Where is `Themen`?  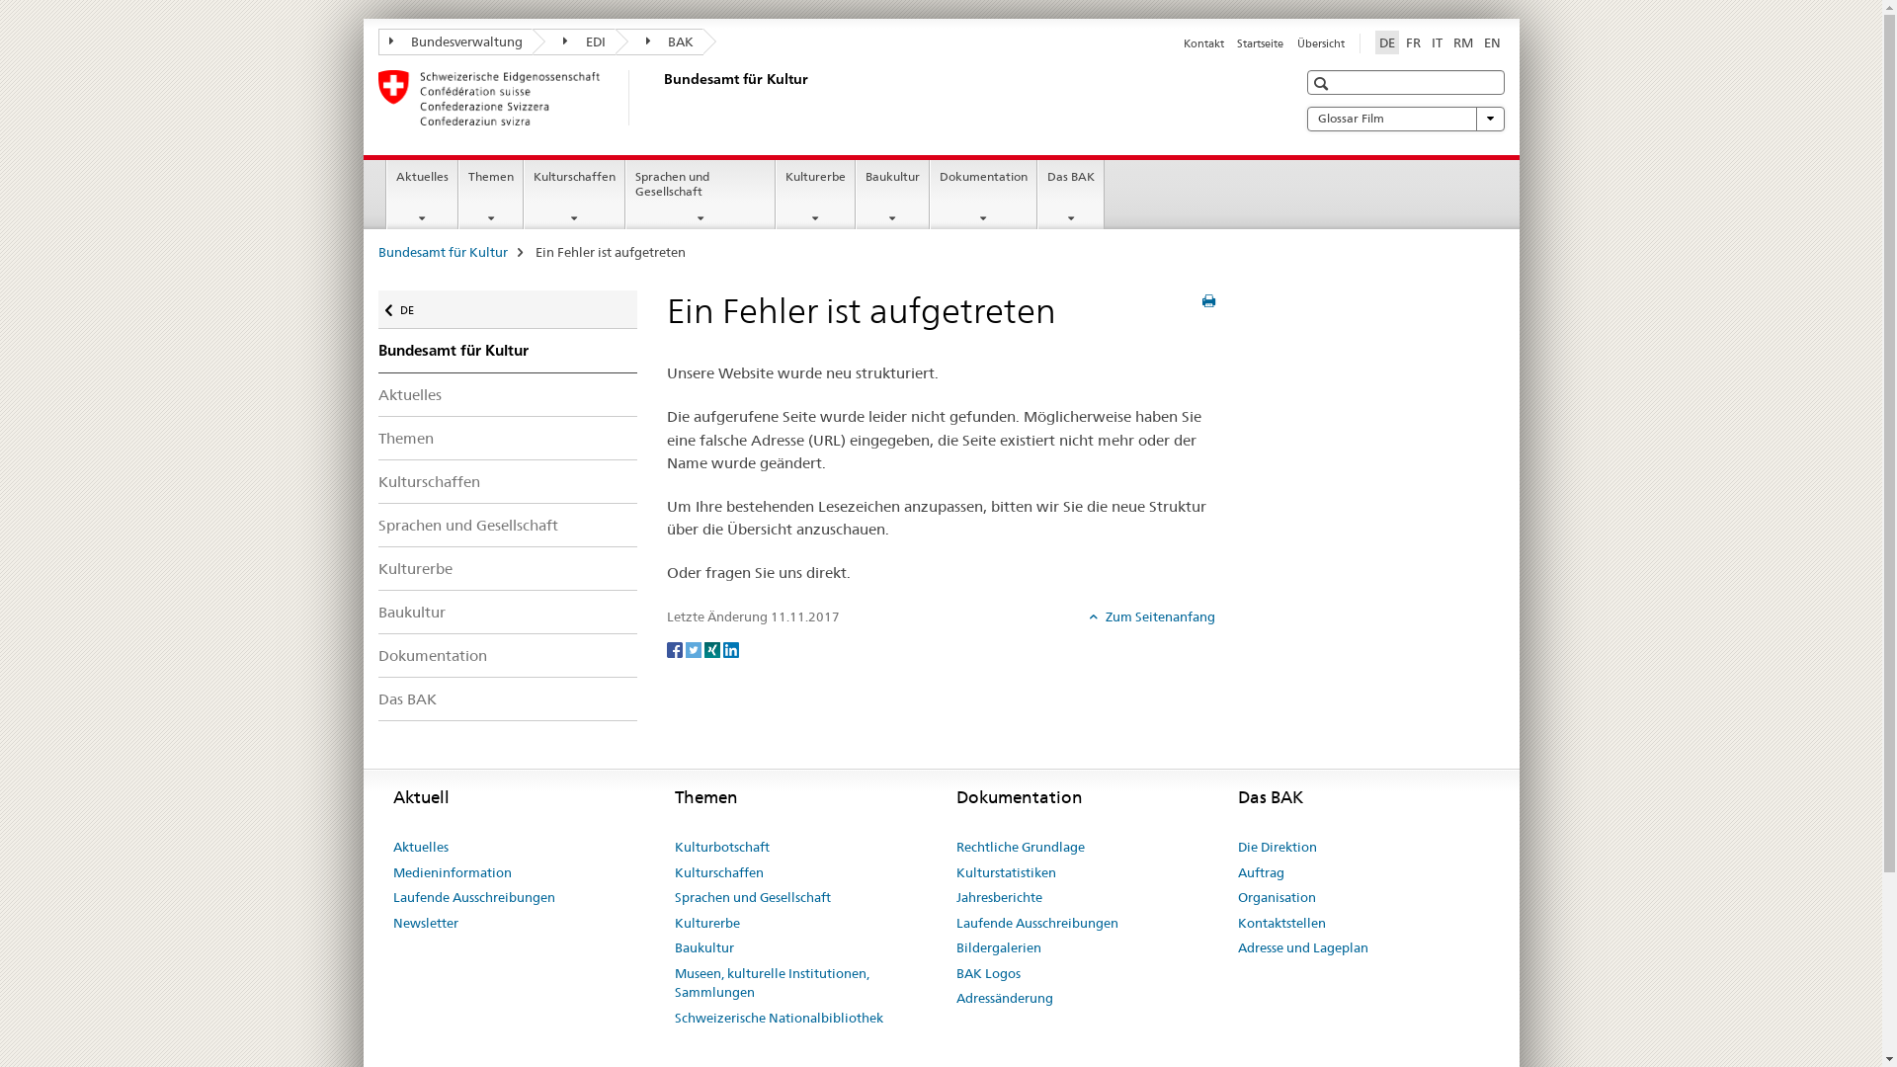
Themen is located at coordinates (508, 439).